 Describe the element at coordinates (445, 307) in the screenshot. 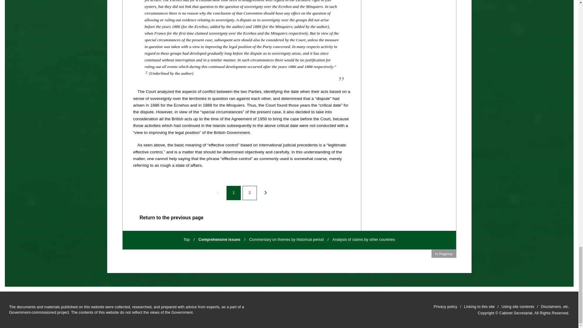

I see `Privacy policy` at that location.